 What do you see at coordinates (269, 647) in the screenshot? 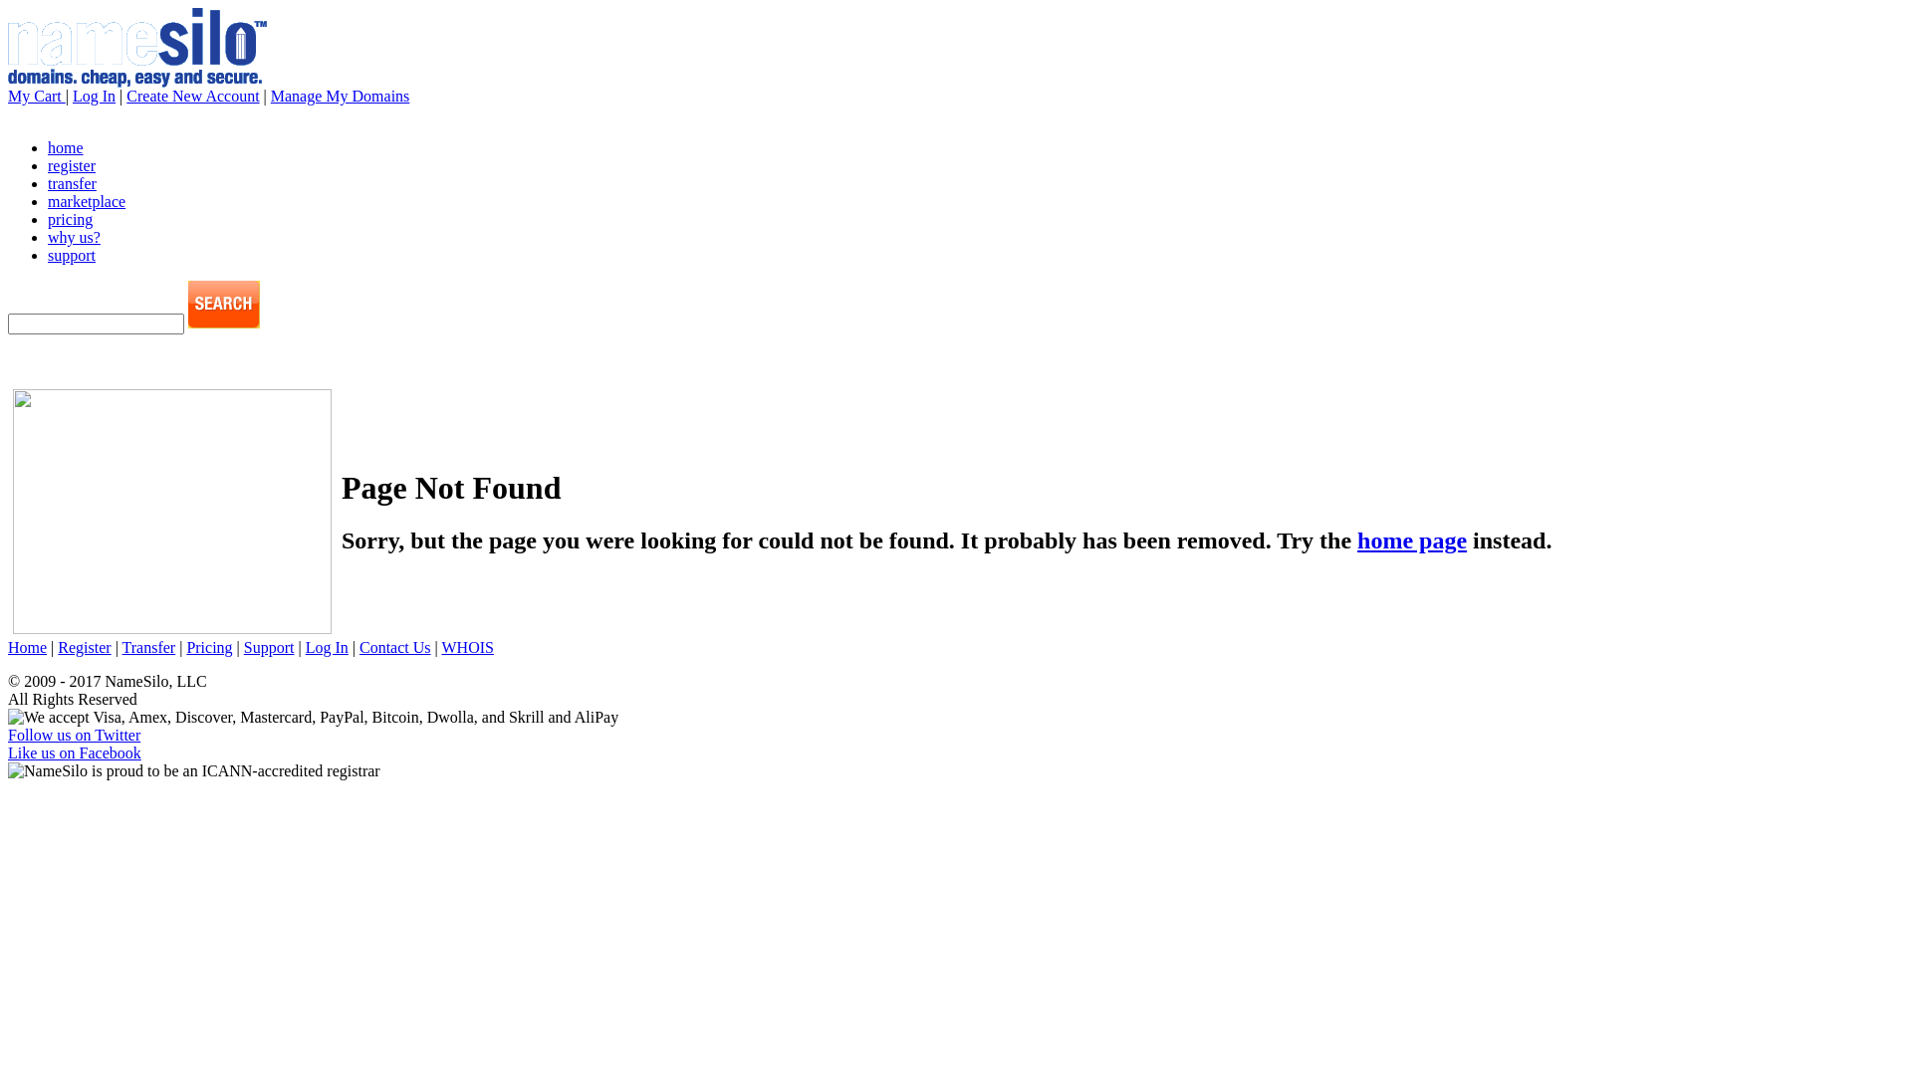
I see `Support` at bounding box center [269, 647].